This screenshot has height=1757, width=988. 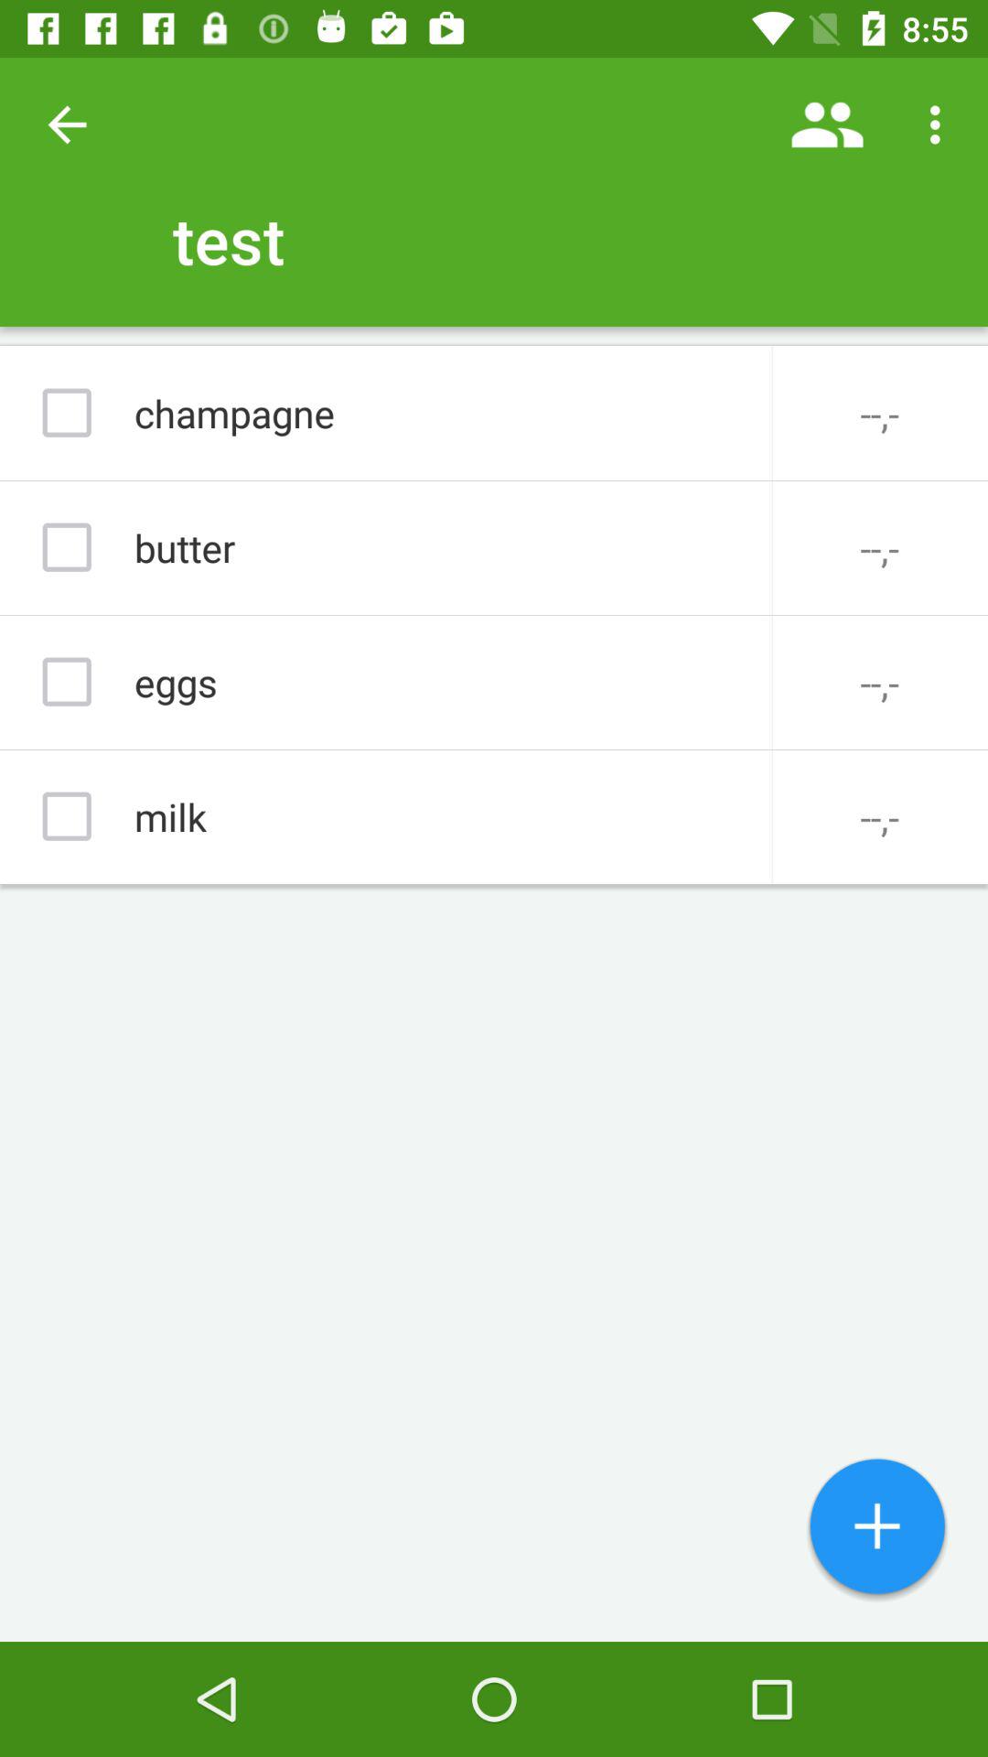 What do you see at coordinates (67, 124) in the screenshot?
I see `click icon next to test` at bounding box center [67, 124].